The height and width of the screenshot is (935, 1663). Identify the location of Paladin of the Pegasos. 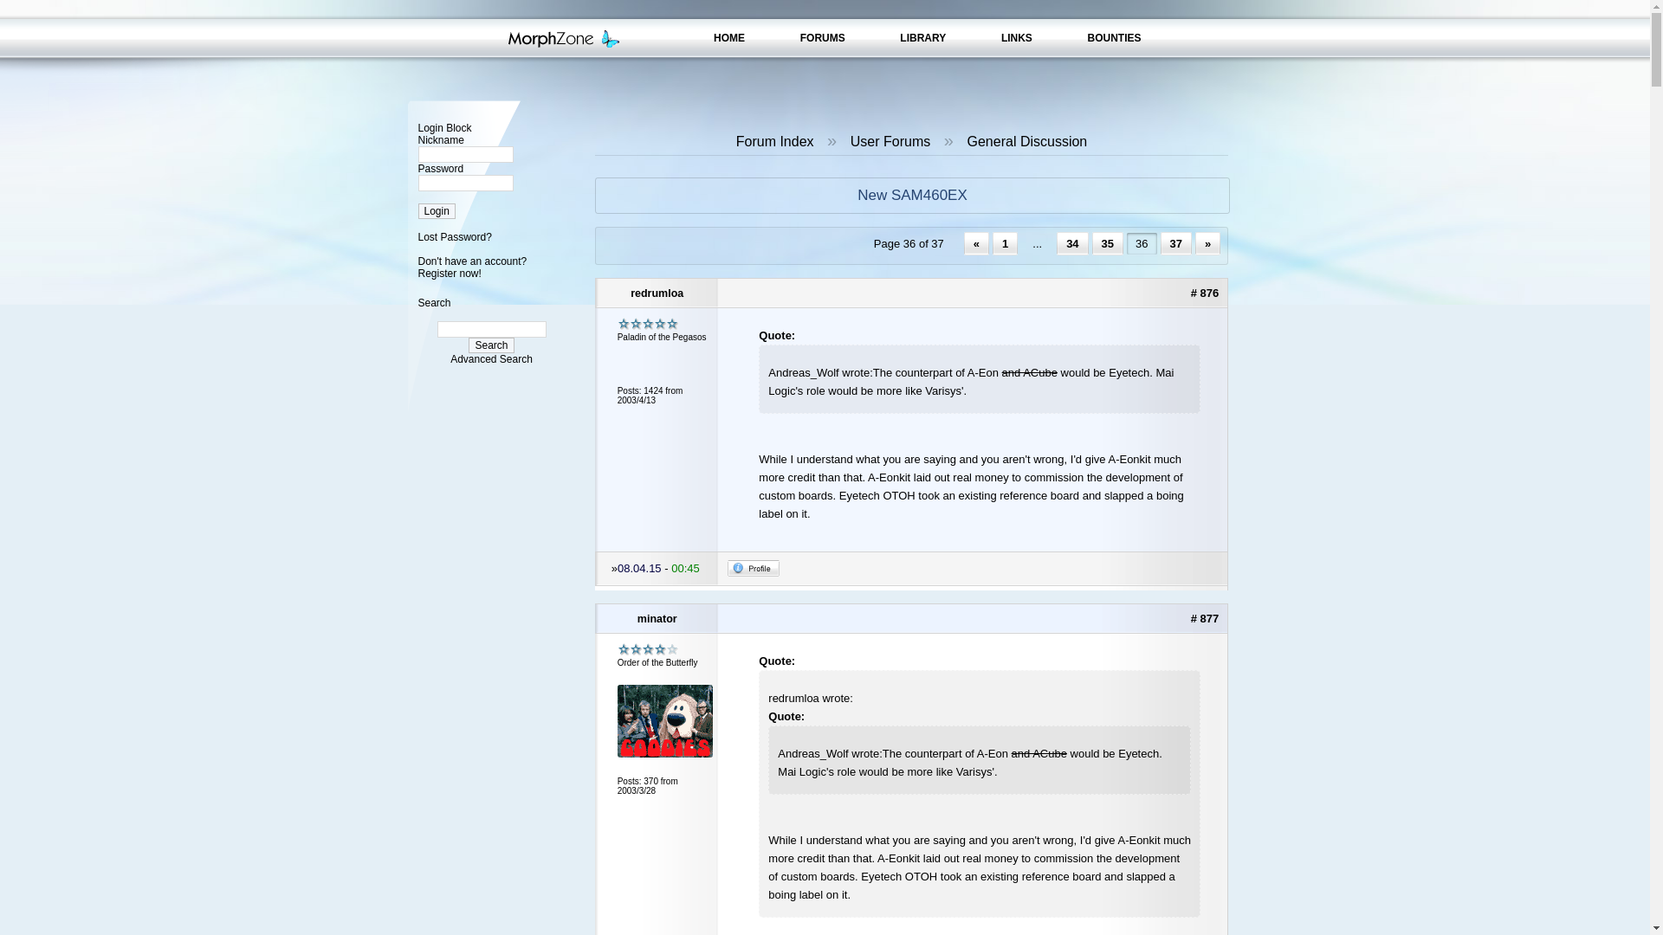
(648, 324).